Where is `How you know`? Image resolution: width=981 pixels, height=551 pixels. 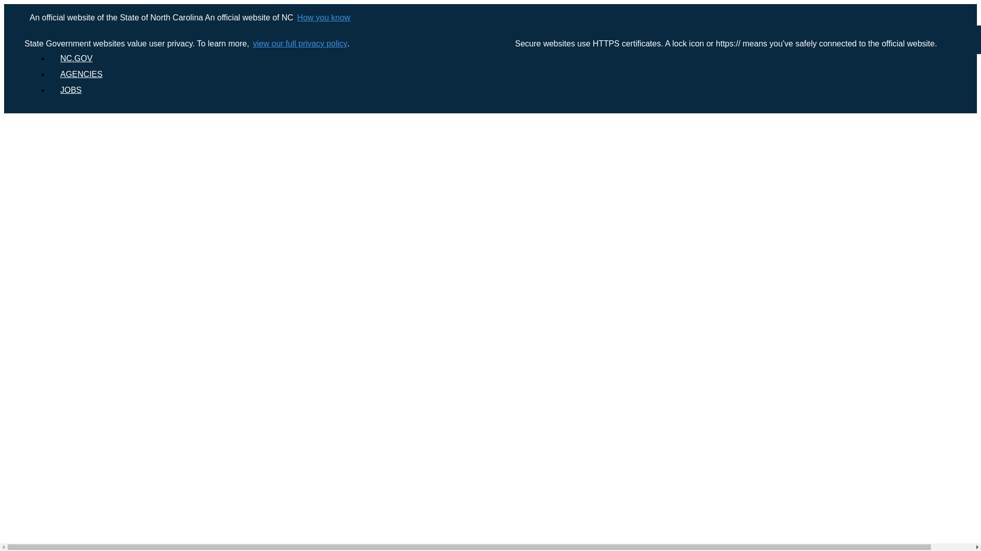
How you know is located at coordinates (323, 17).